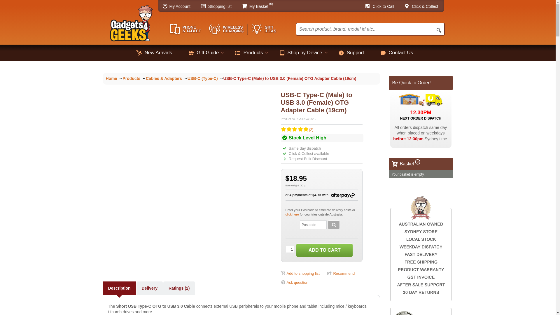 The height and width of the screenshot is (315, 560). I want to click on Click & Collect available, so click(308, 153).